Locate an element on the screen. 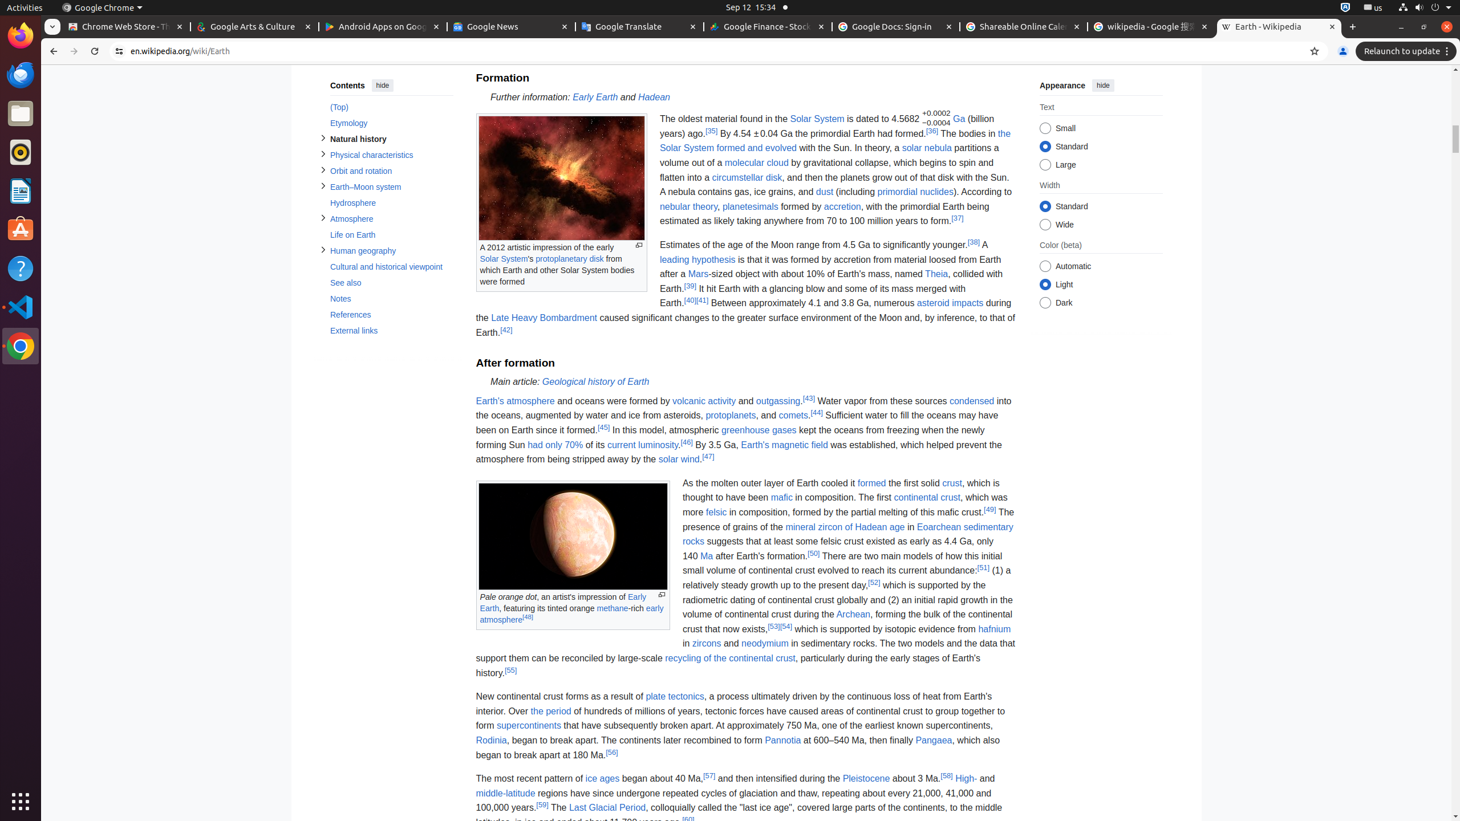 Image resolution: width=1460 pixels, height=821 pixels. leading hypothesis is located at coordinates (697, 259).